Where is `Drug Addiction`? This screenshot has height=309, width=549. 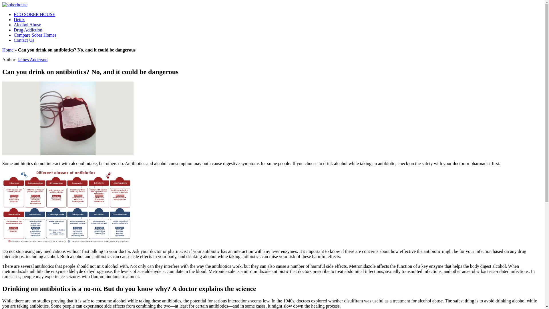
Drug Addiction is located at coordinates (28, 30).